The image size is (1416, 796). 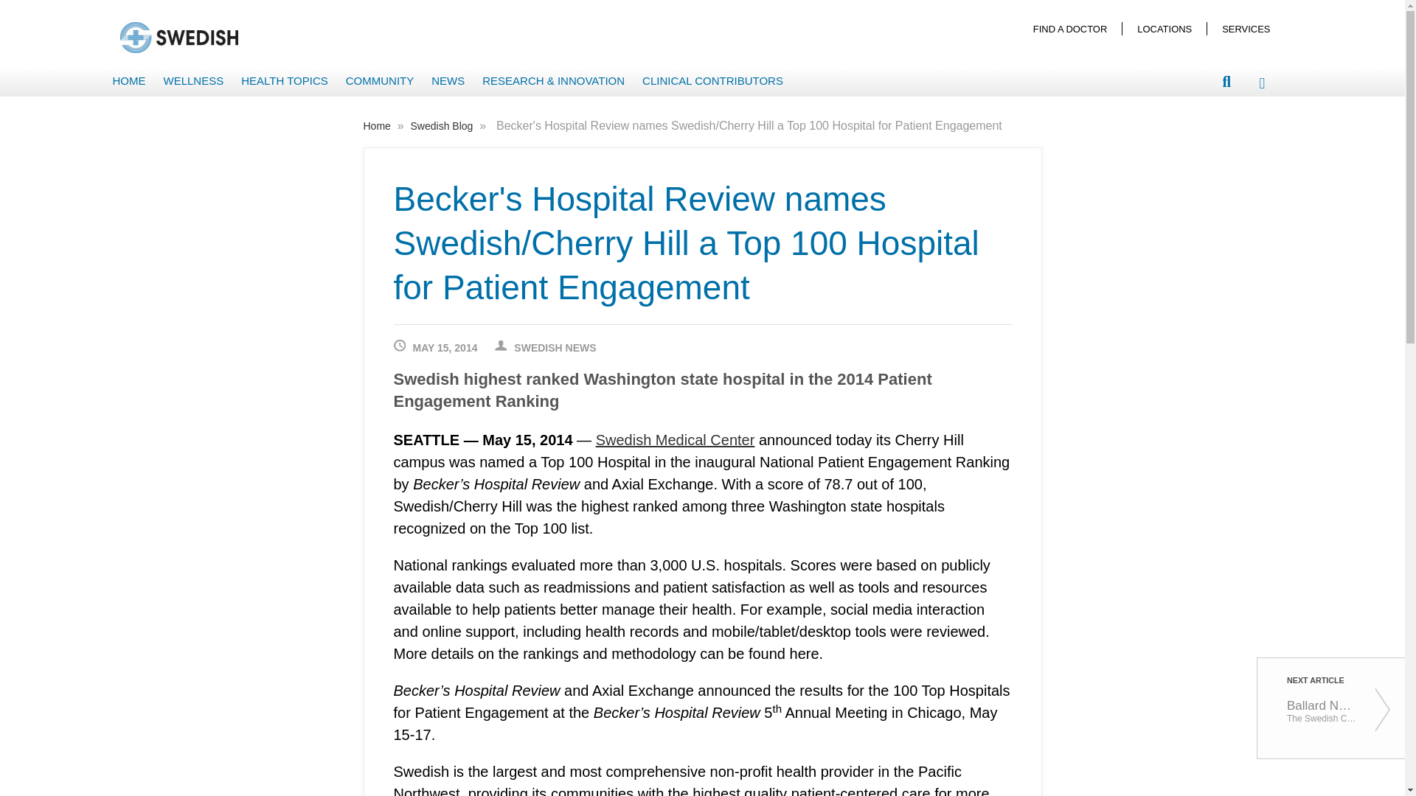 I want to click on CLINICAL CONTRIBUTORS, so click(x=712, y=81).